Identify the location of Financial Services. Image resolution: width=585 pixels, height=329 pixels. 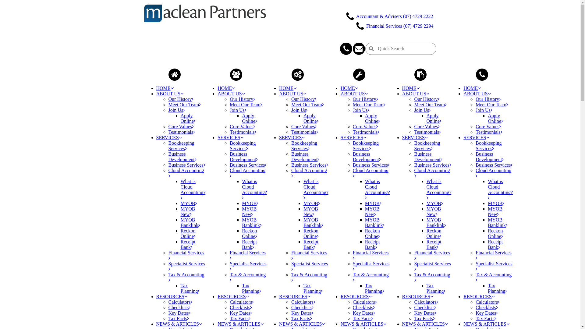
(371, 255).